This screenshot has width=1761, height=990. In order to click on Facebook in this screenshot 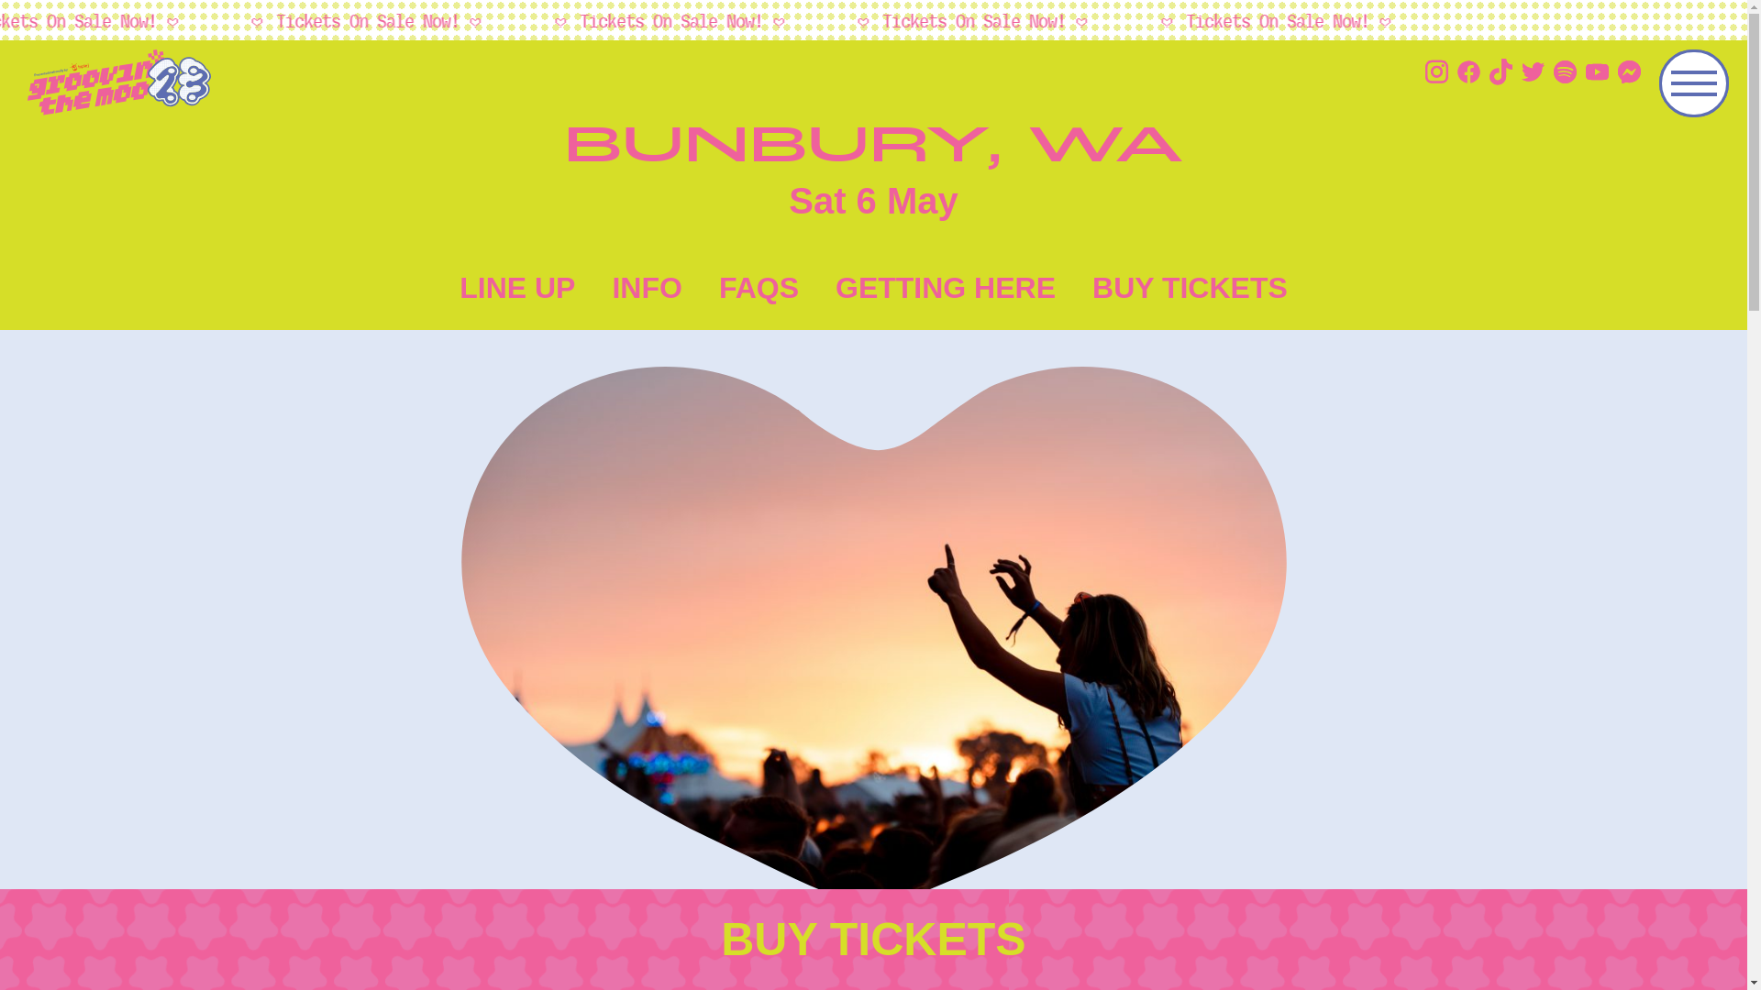, I will do `click(1469, 76)`.